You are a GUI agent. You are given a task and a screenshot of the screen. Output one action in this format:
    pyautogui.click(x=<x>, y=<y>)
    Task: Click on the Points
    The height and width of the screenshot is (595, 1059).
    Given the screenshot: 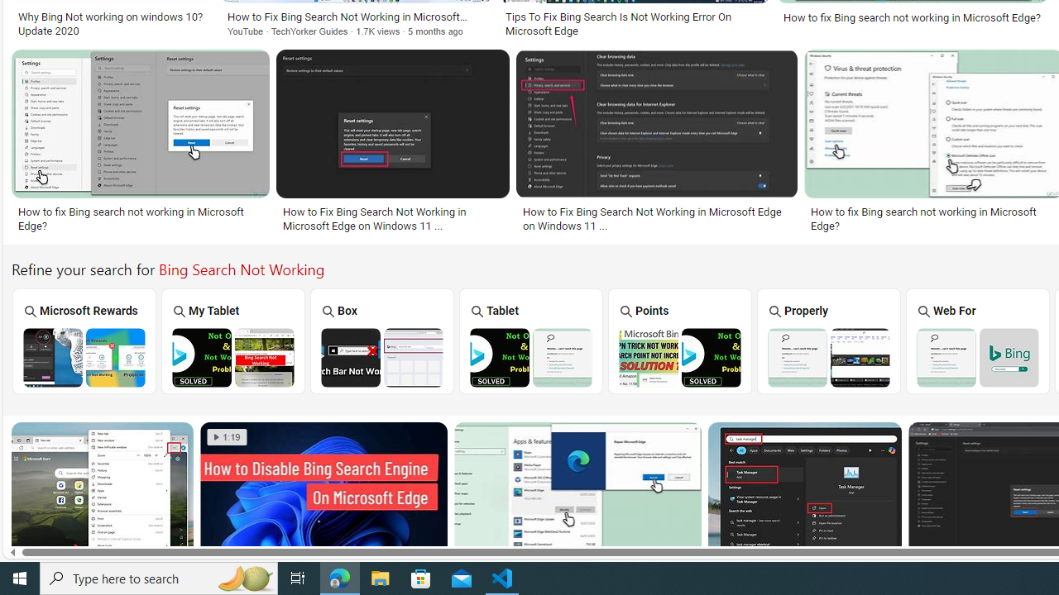 What is the action you would take?
    pyautogui.click(x=680, y=340)
    